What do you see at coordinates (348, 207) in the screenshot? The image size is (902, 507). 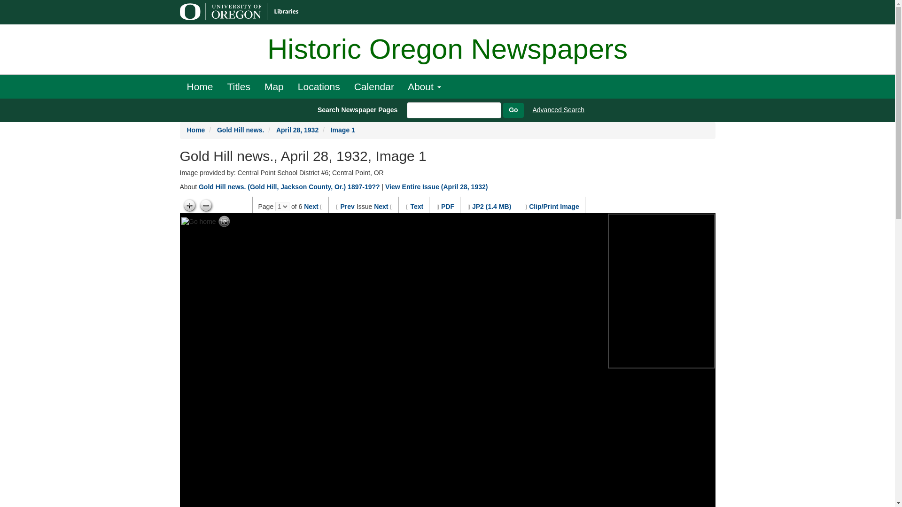 I see `Prev` at bounding box center [348, 207].